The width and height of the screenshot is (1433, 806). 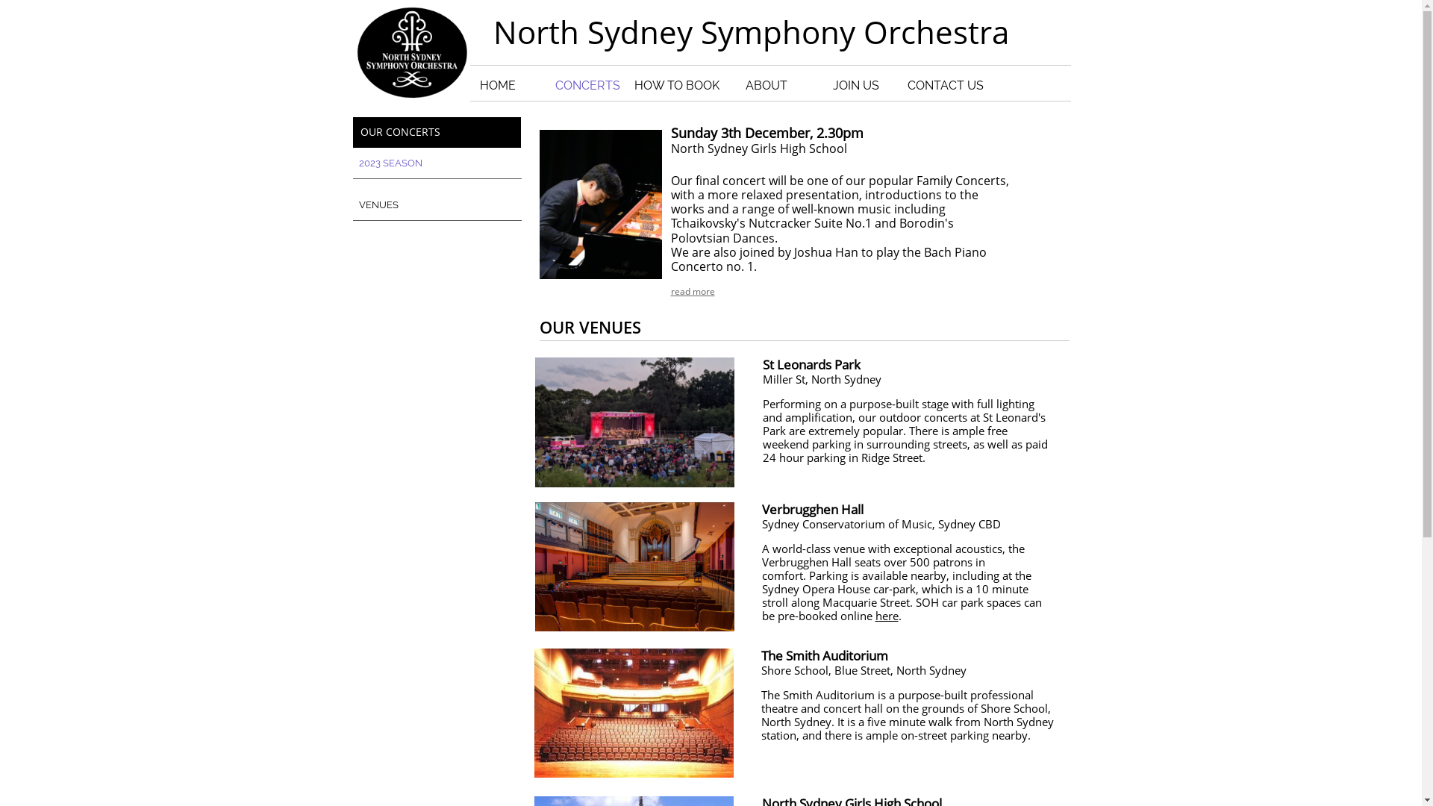 What do you see at coordinates (945, 85) in the screenshot?
I see `CONTACT US` at bounding box center [945, 85].